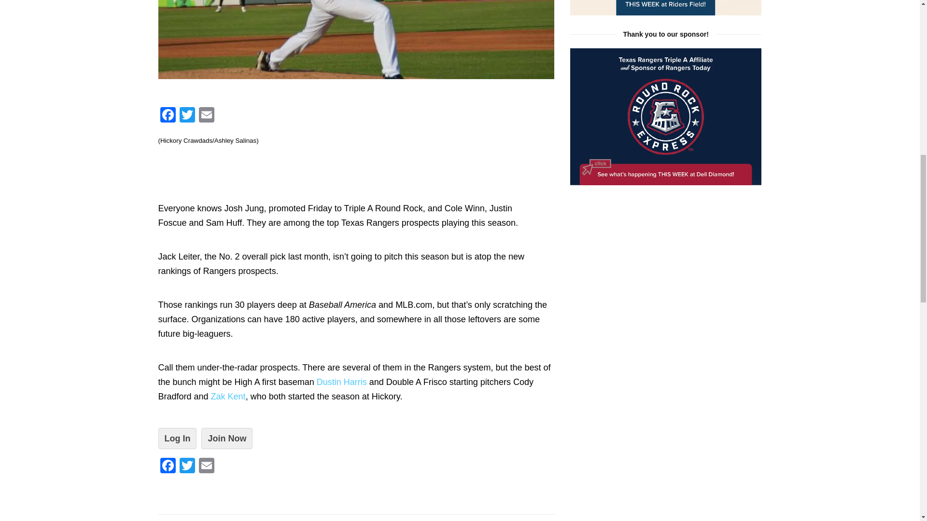 The image size is (927, 521). Describe the element at coordinates (187, 467) in the screenshot. I see `Twitter` at that location.